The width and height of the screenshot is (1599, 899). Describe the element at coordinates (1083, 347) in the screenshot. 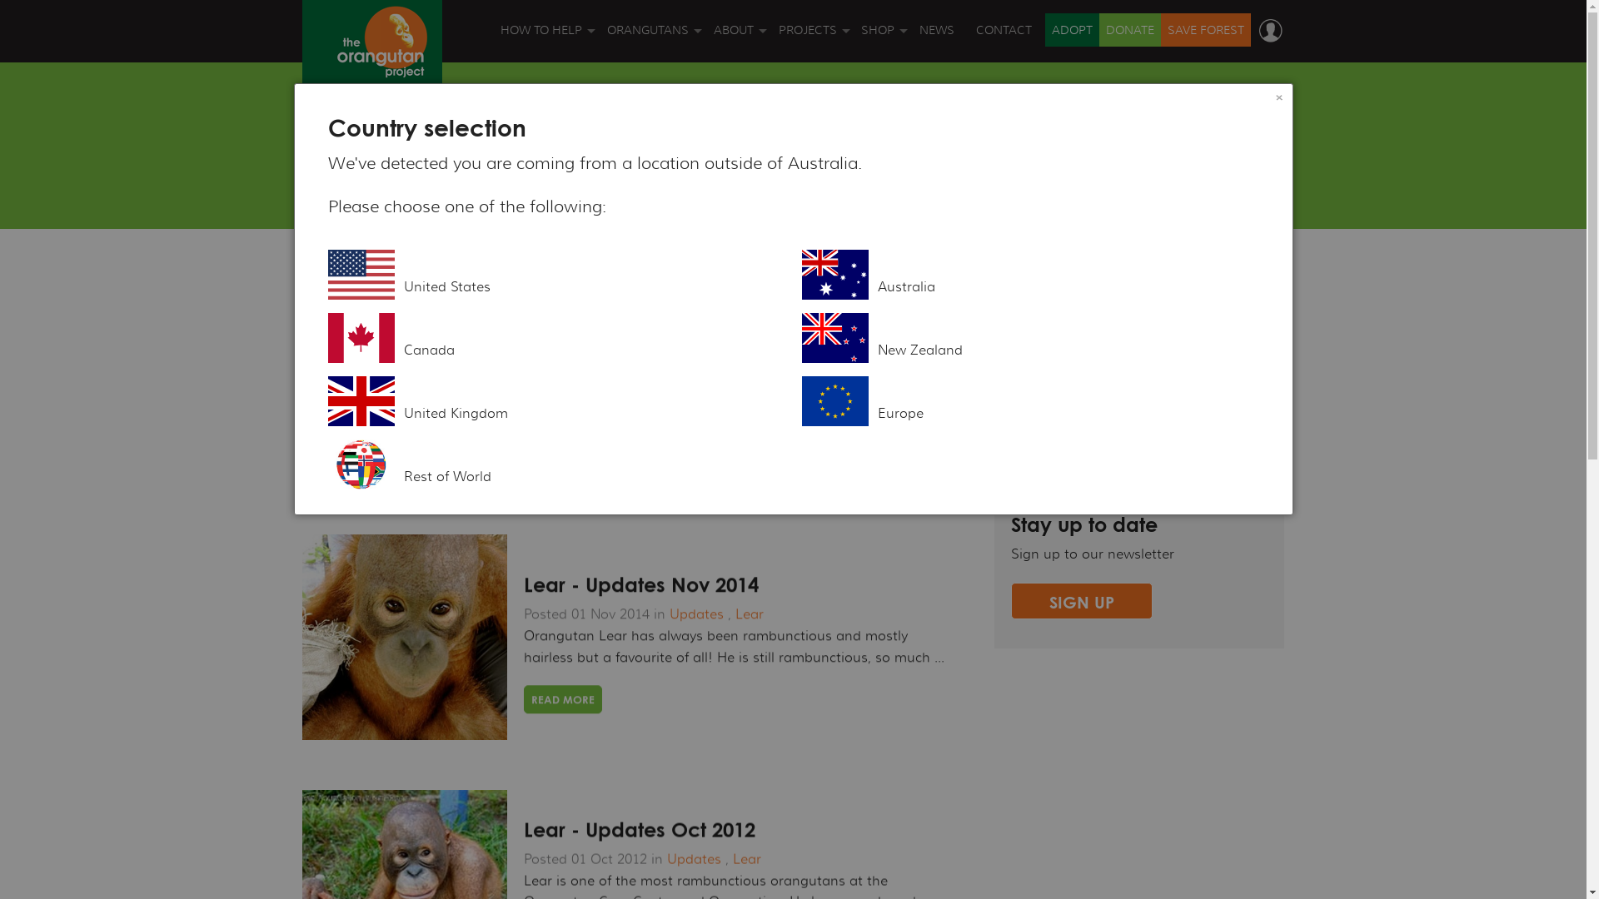

I see `Fundraising News` at that location.